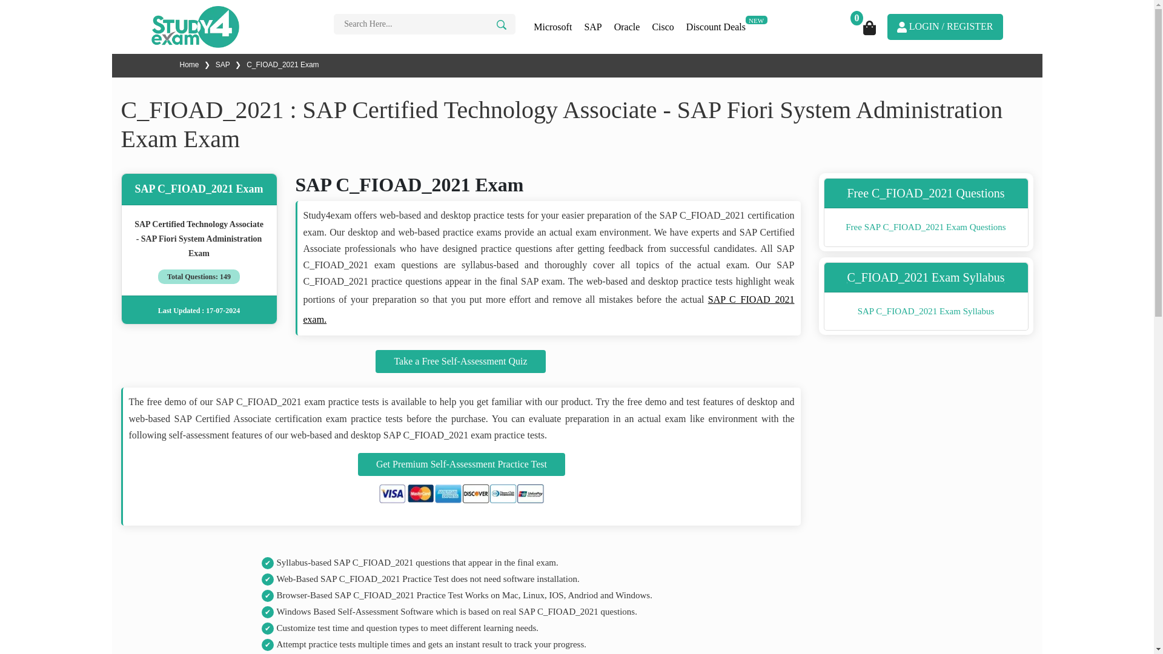 The image size is (1163, 654). I want to click on SAP, so click(592, 27).